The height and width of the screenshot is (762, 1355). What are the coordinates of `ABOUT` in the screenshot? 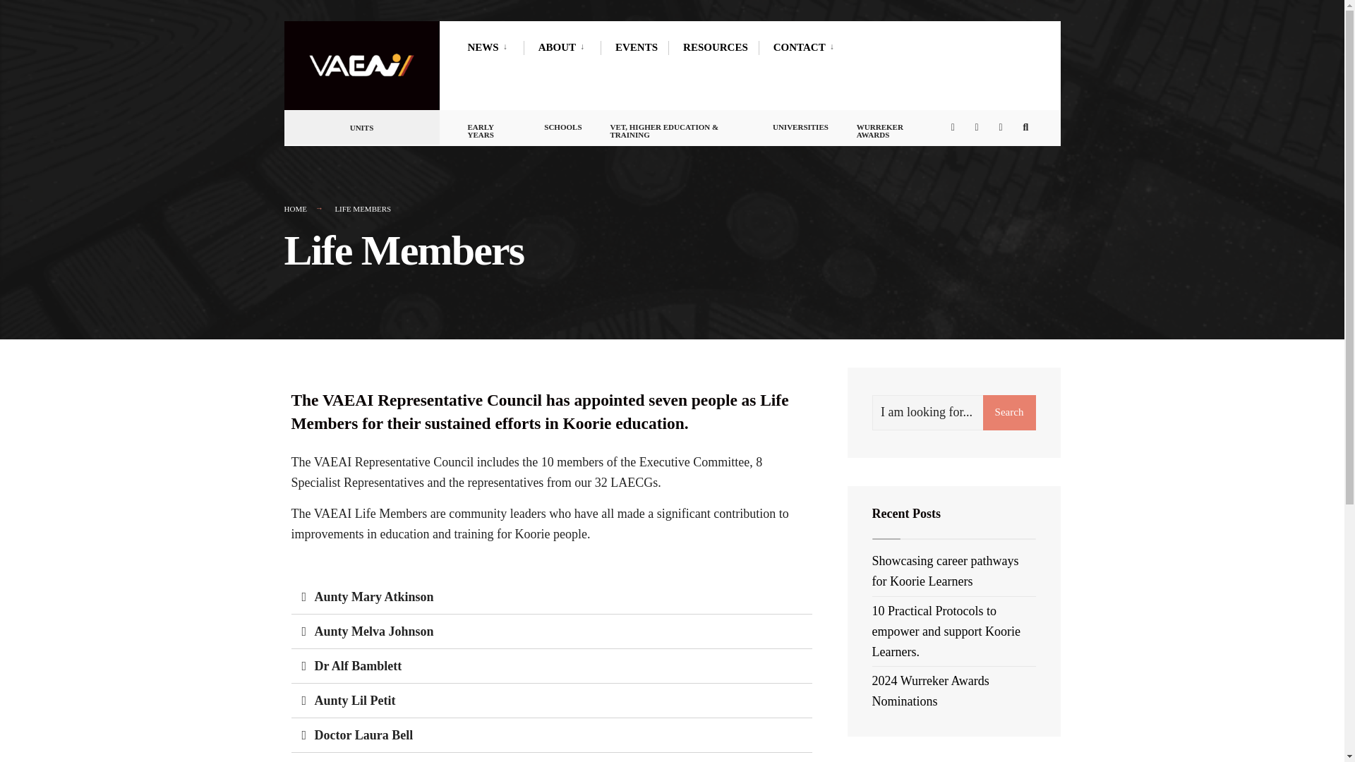 It's located at (563, 47).